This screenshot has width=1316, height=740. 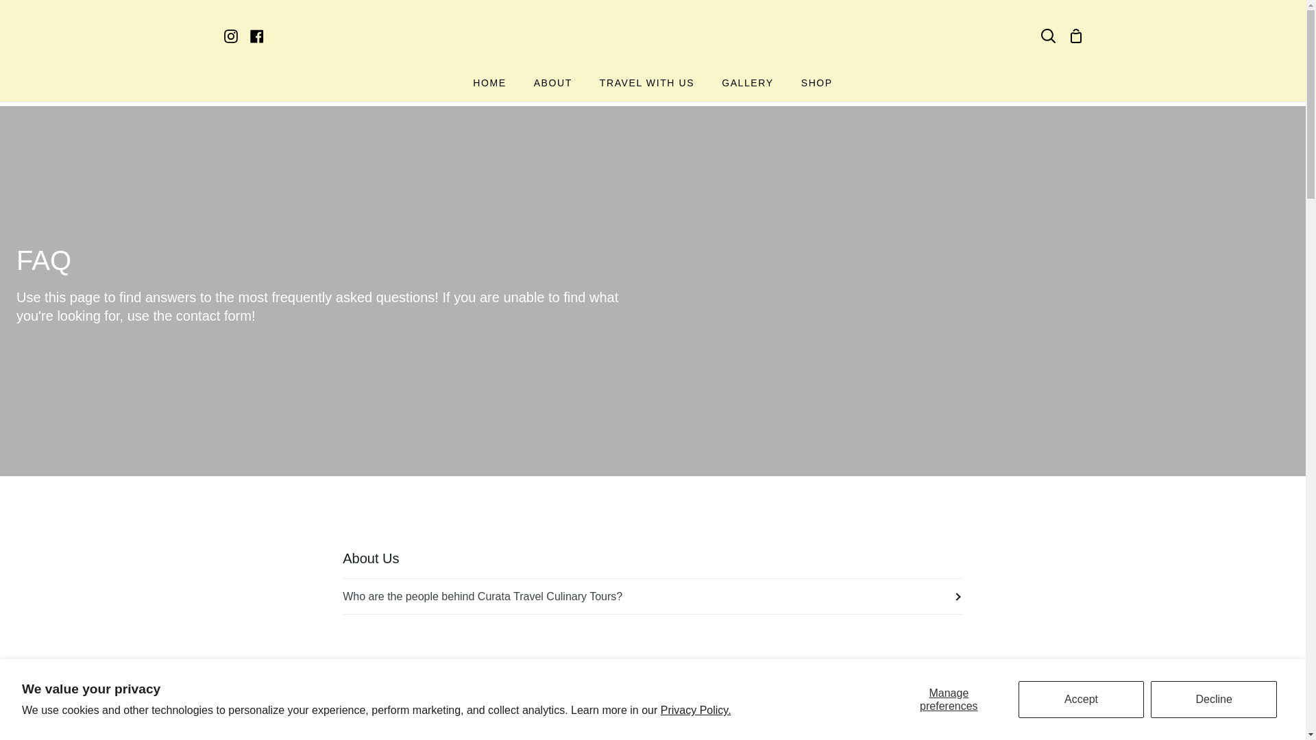 What do you see at coordinates (489, 85) in the screenshot?
I see `HOME` at bounding box center [489, 85].